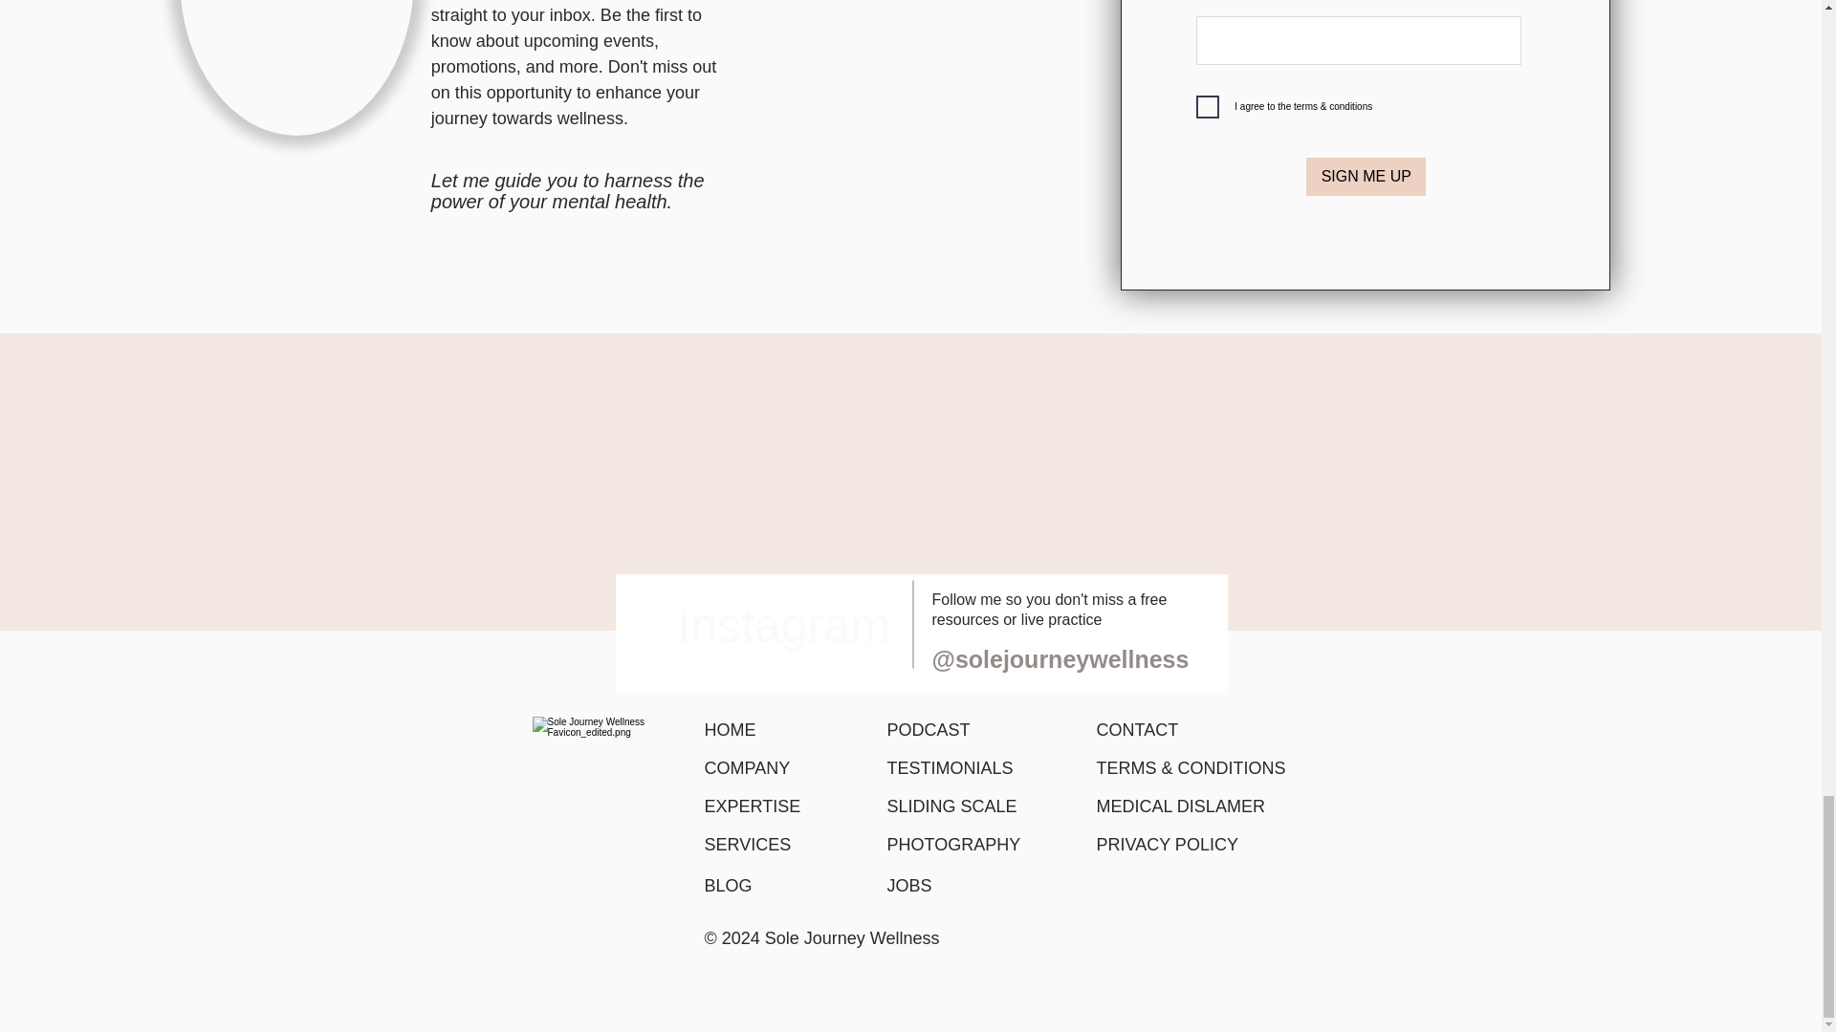 The height and width of the screenshot is (1032, 1836). What do you see at coordinates (951, 806) in the screenshot?
I see `SLIDING SCALE` at bounding box center [951, 806].